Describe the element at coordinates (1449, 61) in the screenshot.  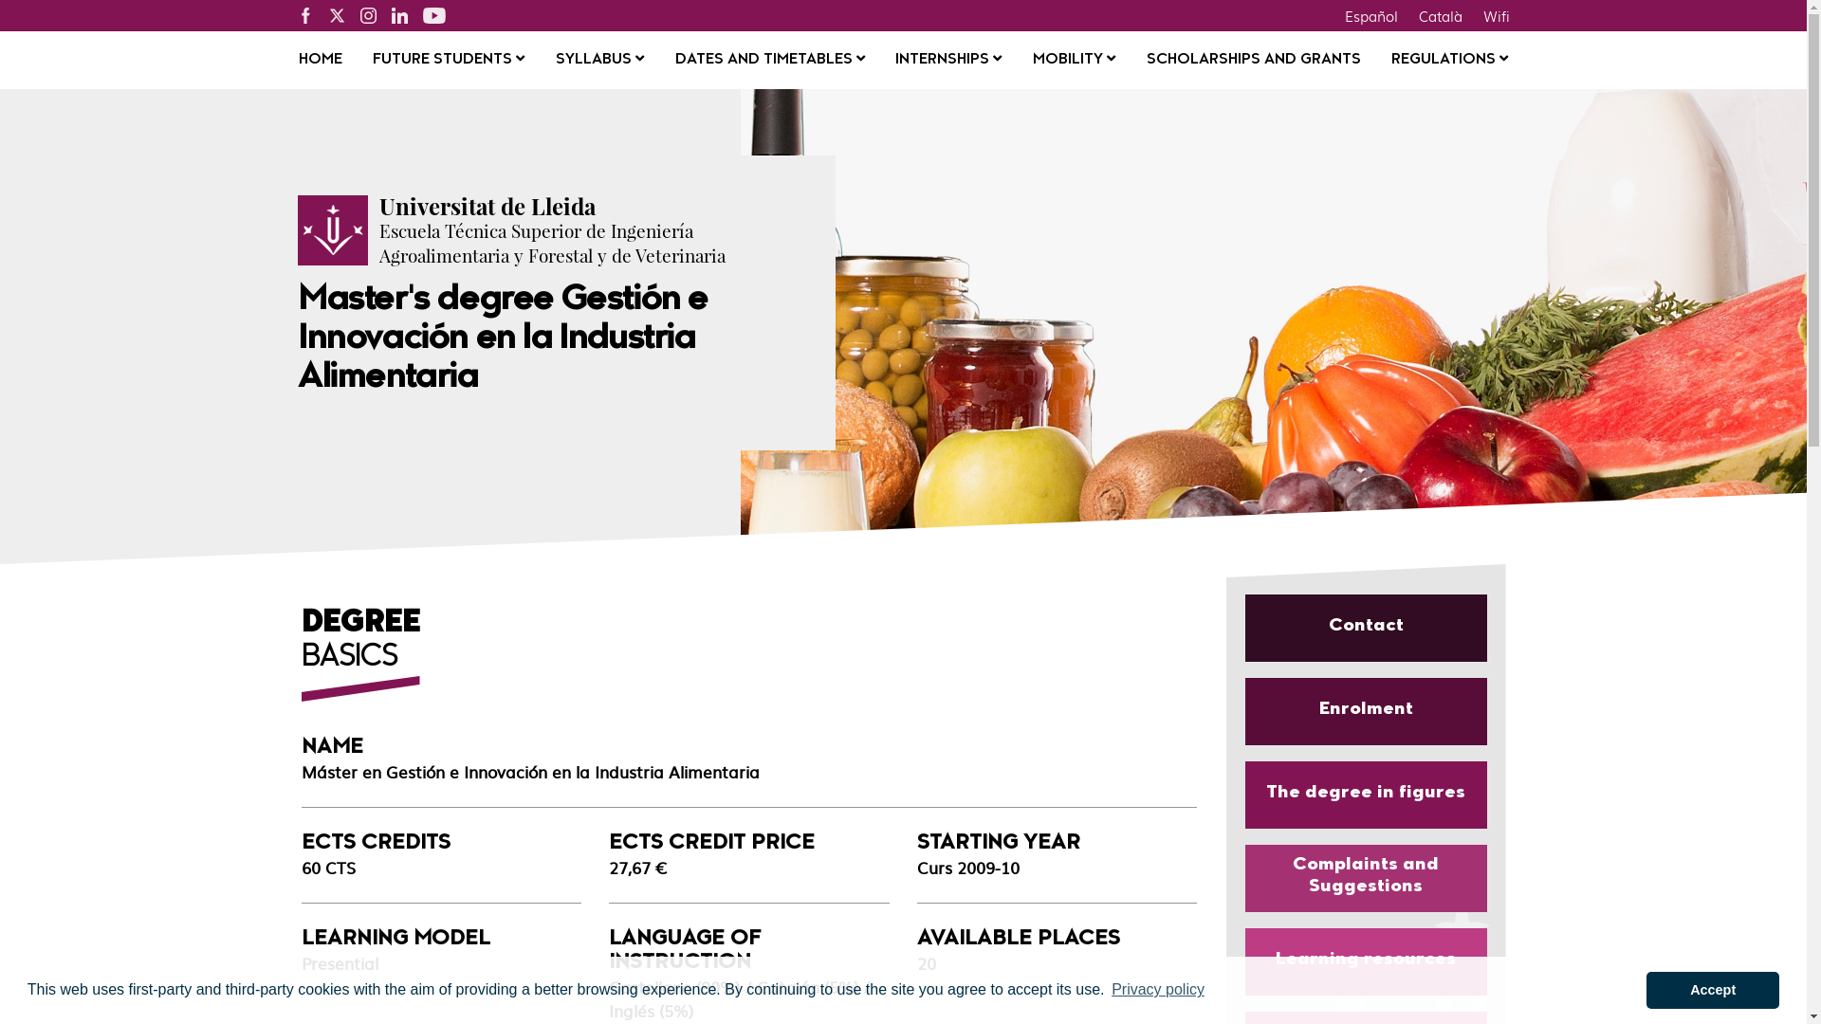
I see `REGULATIONS` at that location.